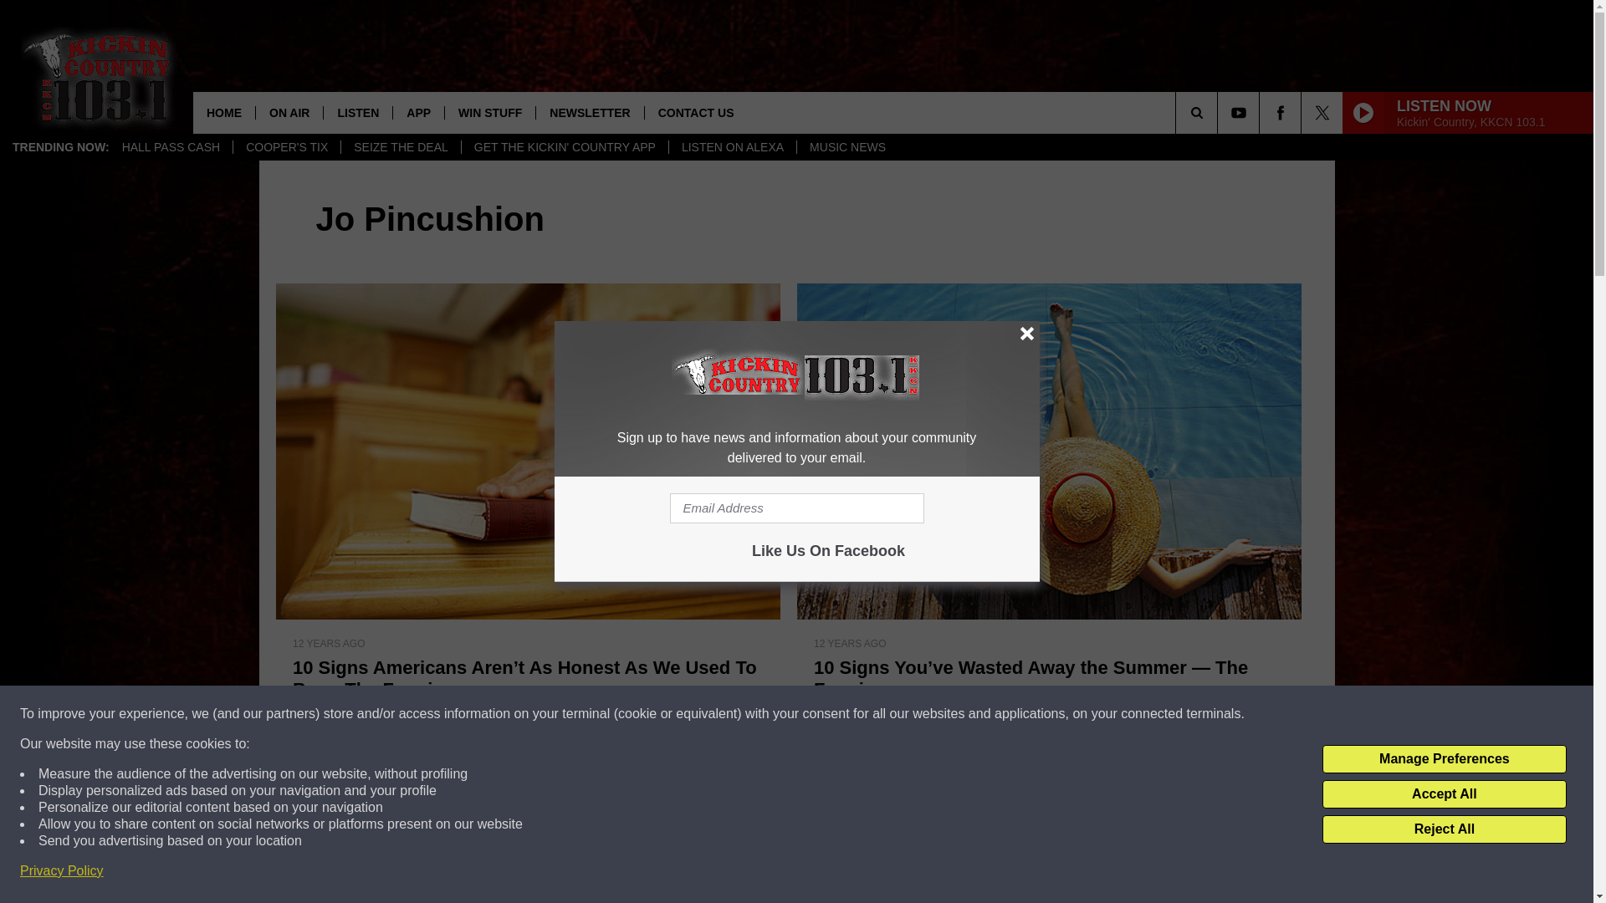 The width and height of the screenshot is (1606, 903). What do you see at coordinates (732, 147) in the screenshot?
I see `LISTEN ON ALEXA` at bounding box center [732, 147].